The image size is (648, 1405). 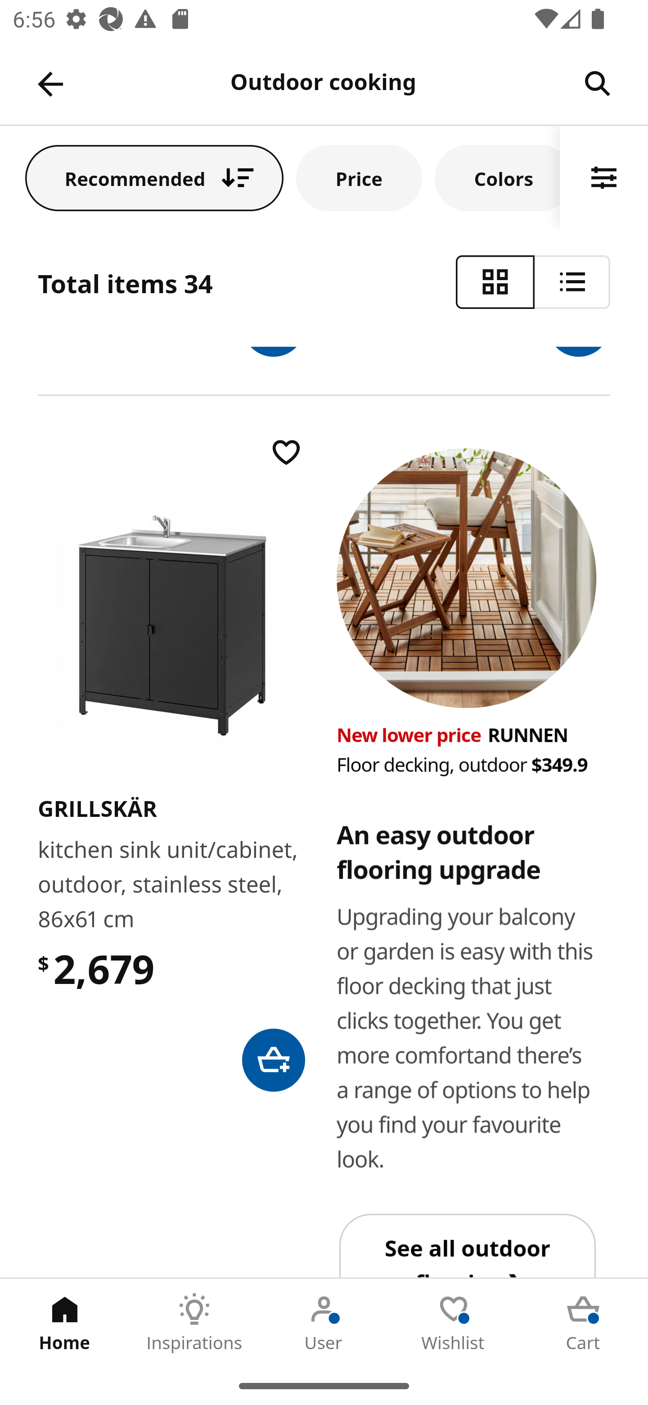 I want to click on Recommended, so click(x=154, y=177).